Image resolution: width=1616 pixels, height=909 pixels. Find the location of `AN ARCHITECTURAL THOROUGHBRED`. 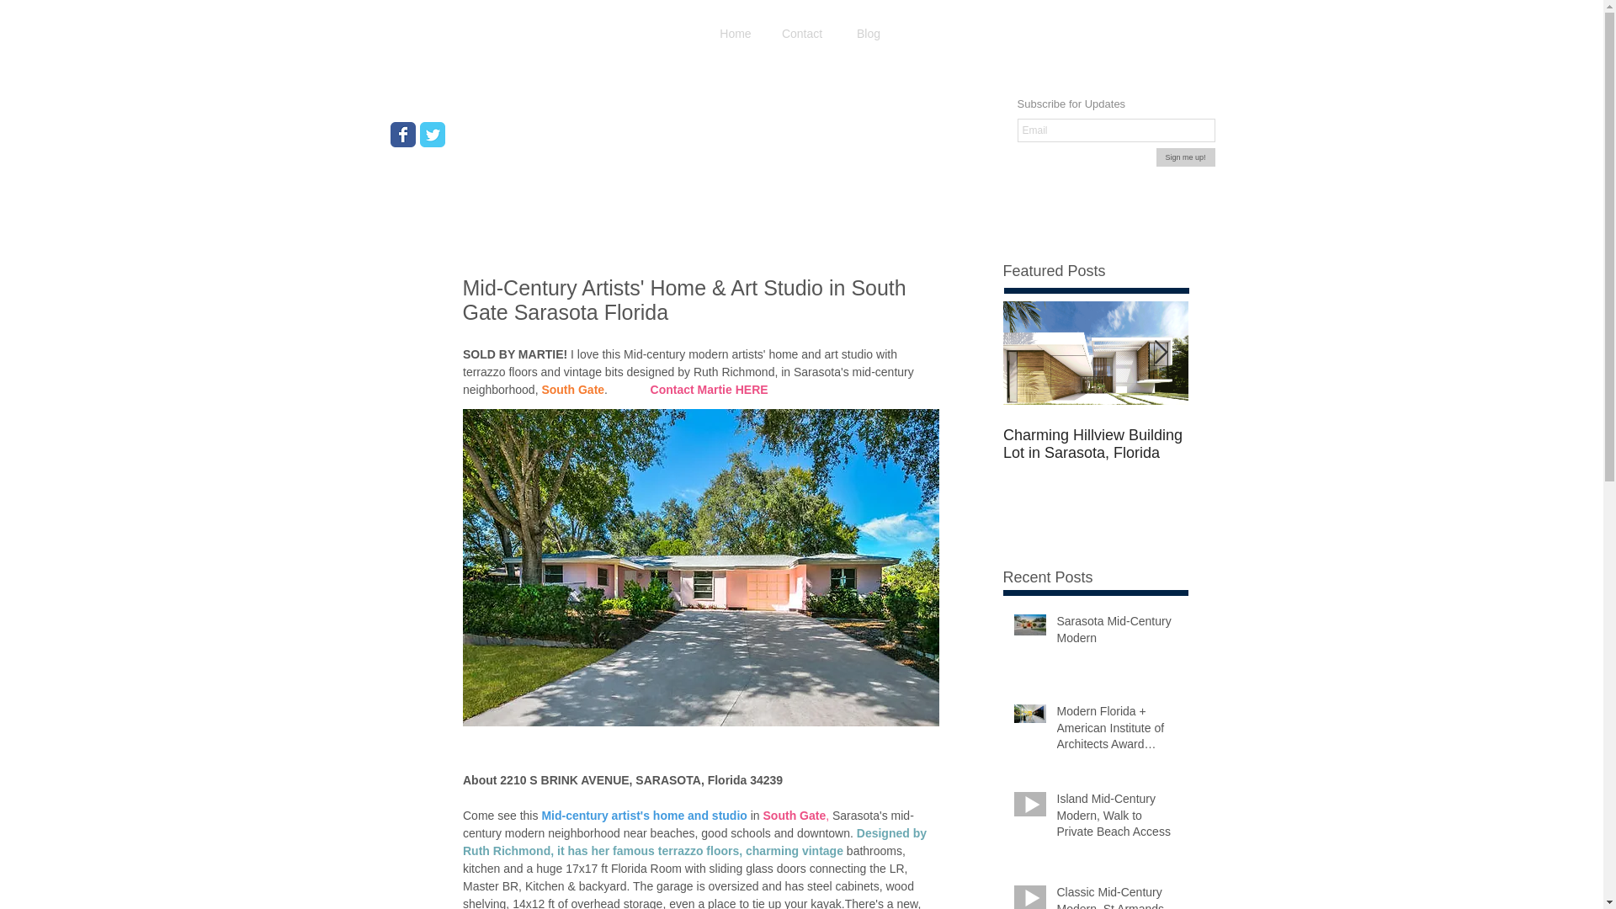

AN ARCHITECTURAL THOROUGHBRED is located at coordinates (1281, 444).